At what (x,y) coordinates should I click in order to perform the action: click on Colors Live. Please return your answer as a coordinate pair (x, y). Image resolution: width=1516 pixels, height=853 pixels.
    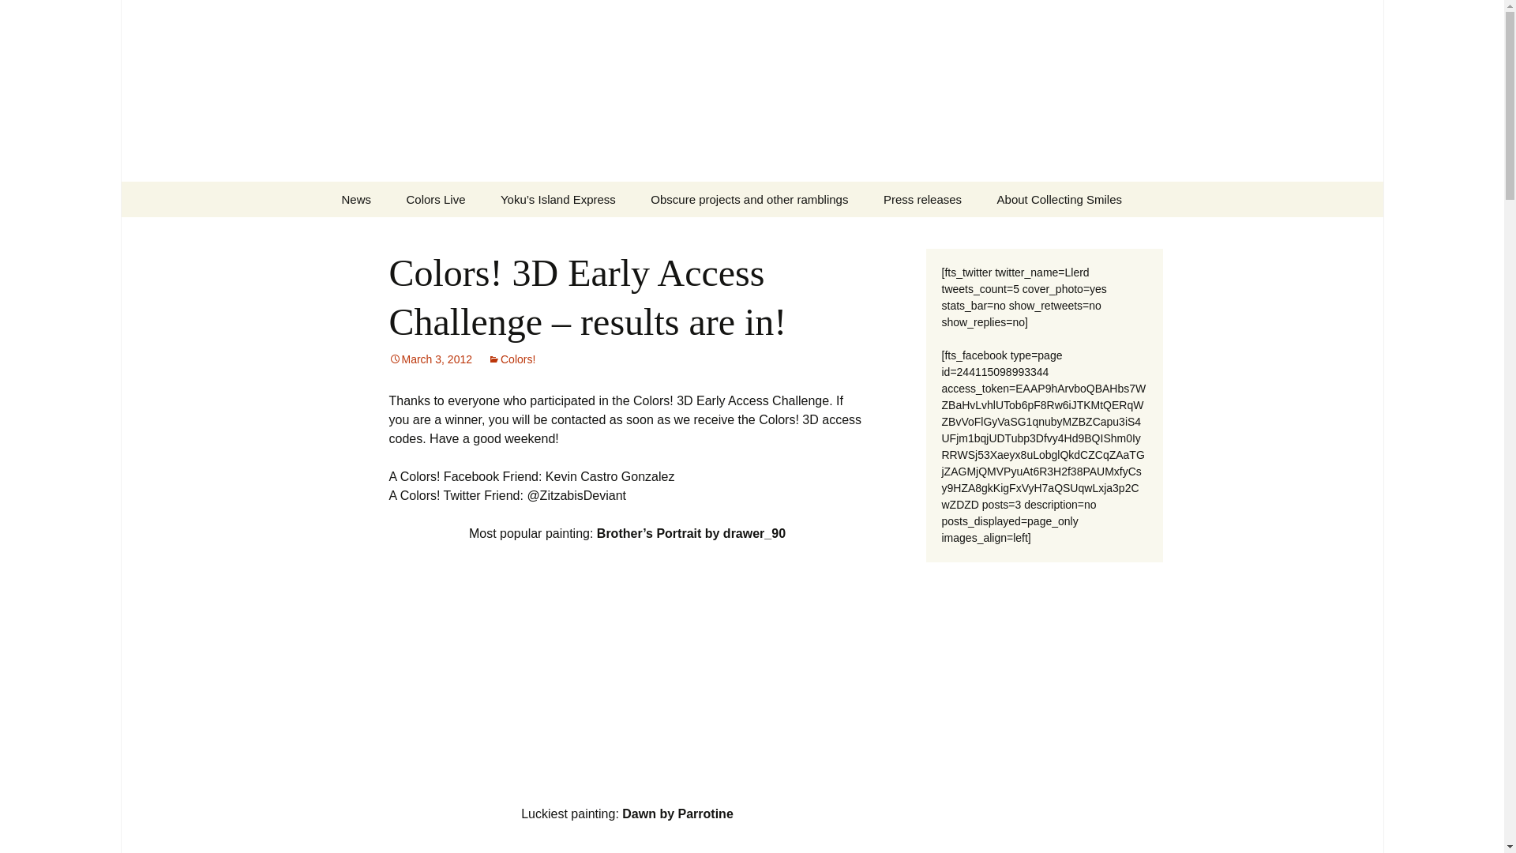
    Looking at the image, I should click on (434, 199).